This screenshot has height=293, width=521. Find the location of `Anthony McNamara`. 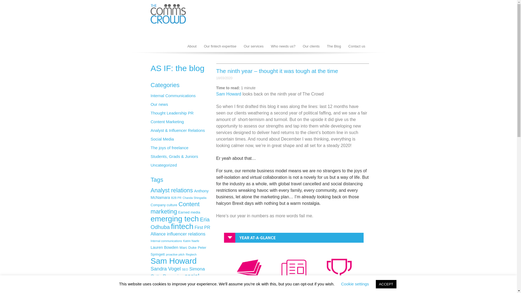

Anthony McNamara is located at coordinates (180, 194).